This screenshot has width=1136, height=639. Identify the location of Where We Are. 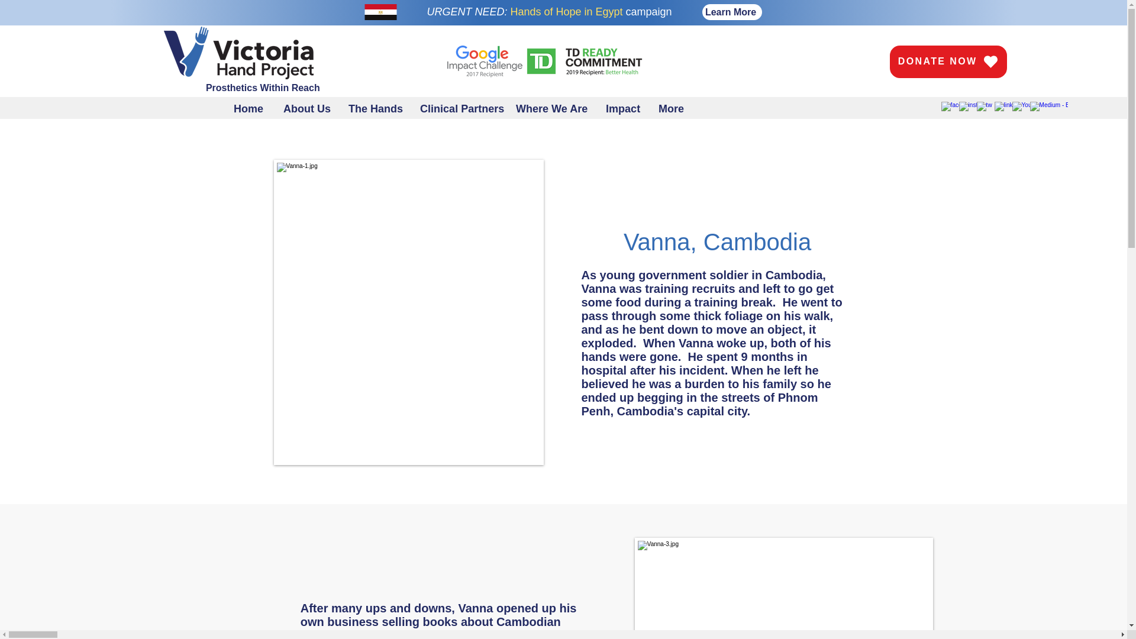
(555, 108).